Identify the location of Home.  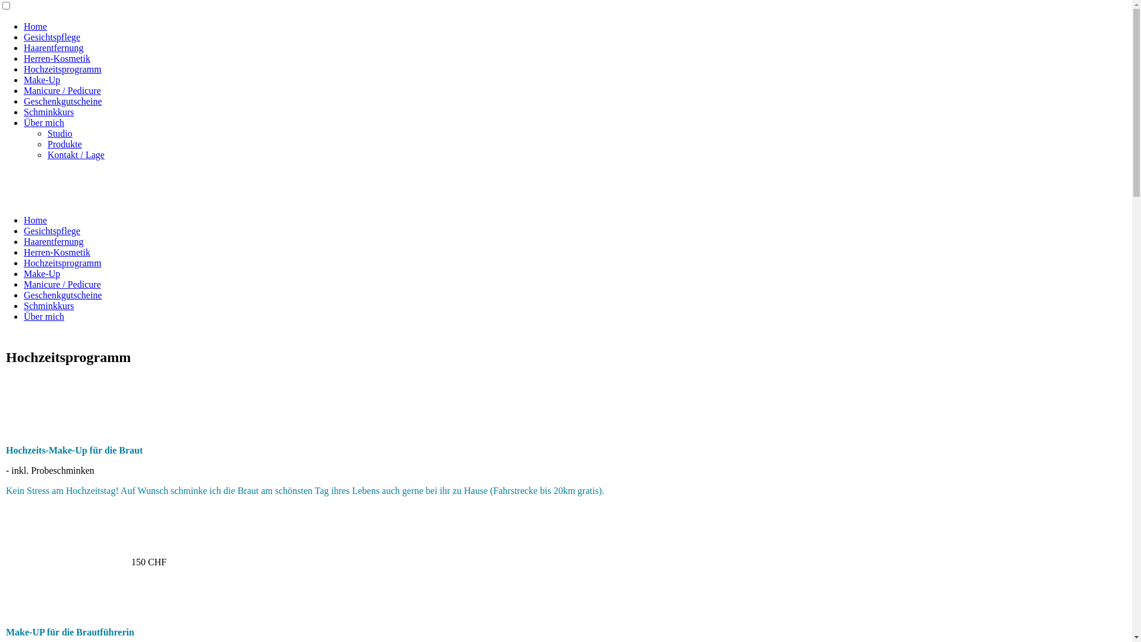
(36, 220).